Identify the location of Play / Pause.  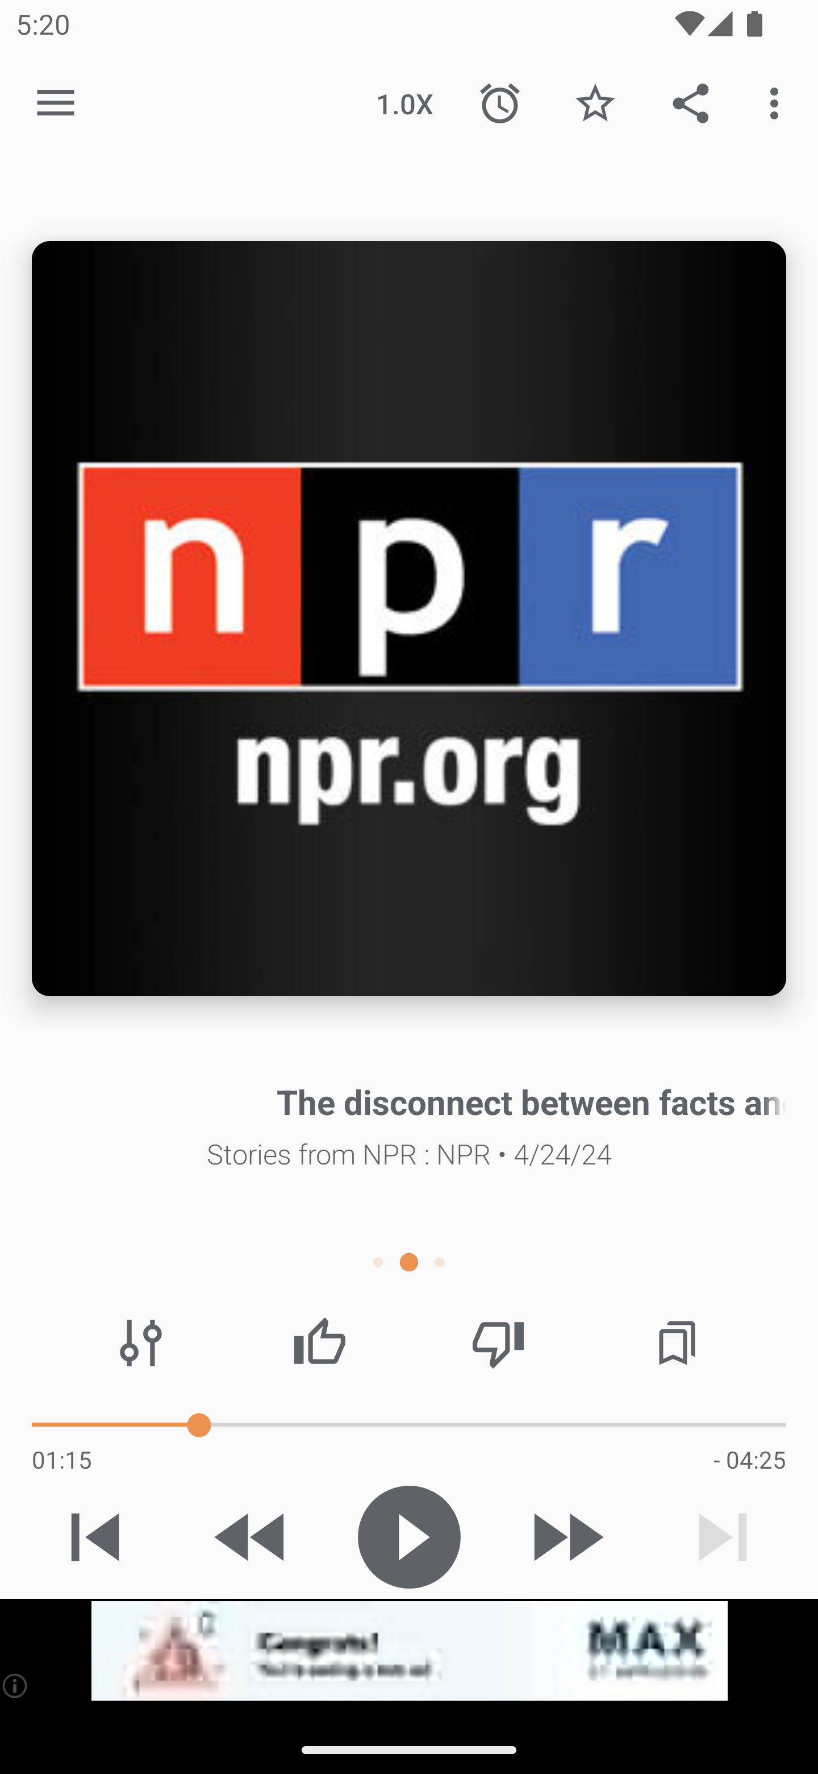
(409, 1537).